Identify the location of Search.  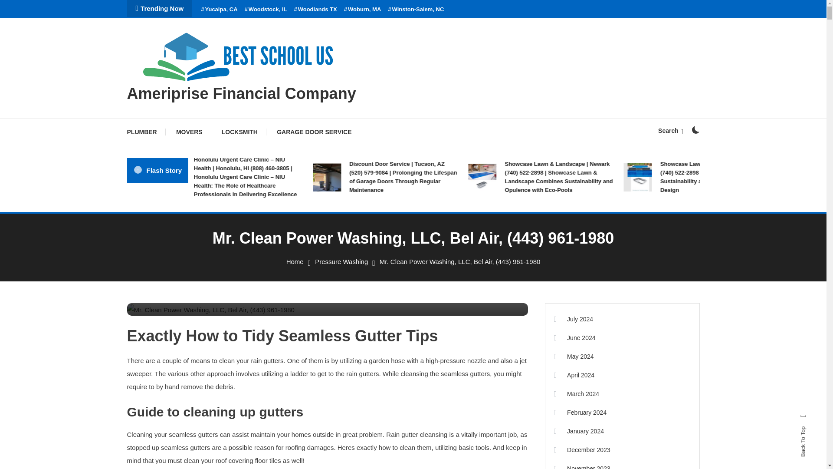
(440, 249).